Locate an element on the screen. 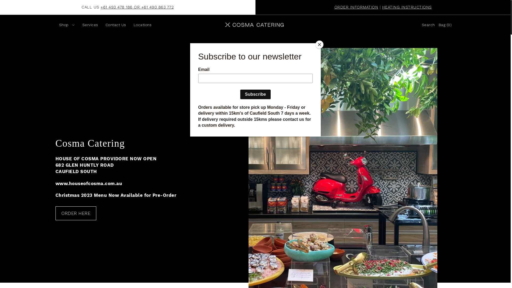  Services is located at coordinates (90, 25).